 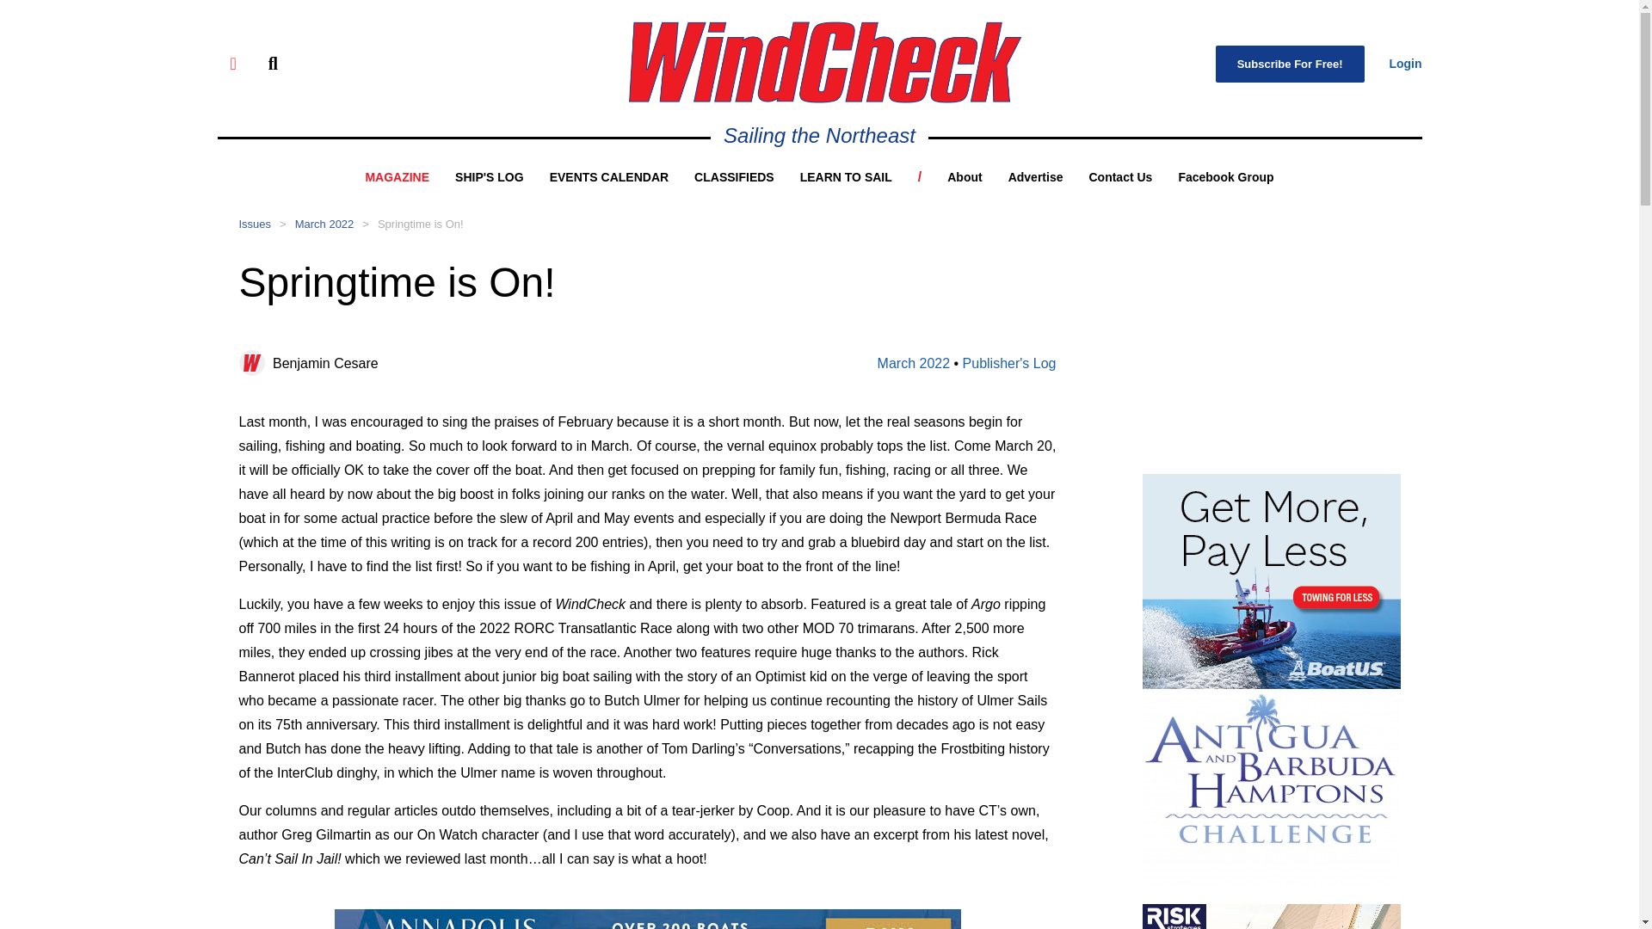 I want to click on WindCheck Magazine, so click(x=824, y=62).